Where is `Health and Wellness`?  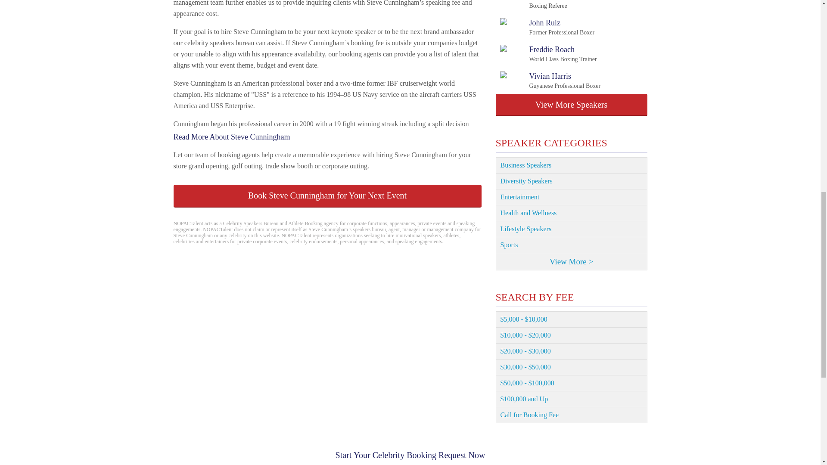
Health and Wellness is located at coordinates (547, 27).